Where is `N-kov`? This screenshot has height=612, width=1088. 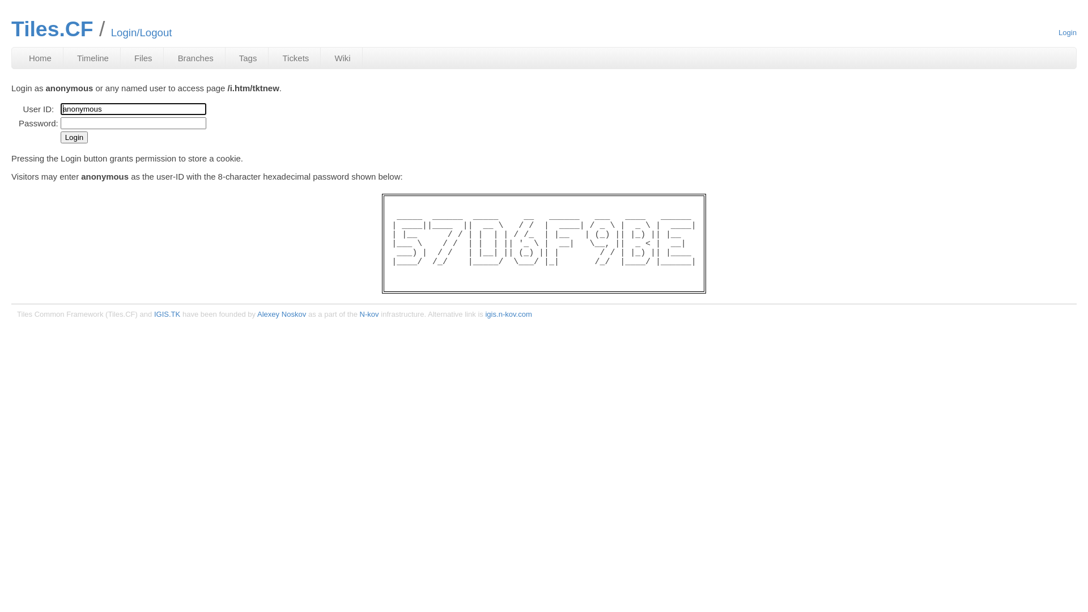 N-kov is located at coordinates (369, 314).